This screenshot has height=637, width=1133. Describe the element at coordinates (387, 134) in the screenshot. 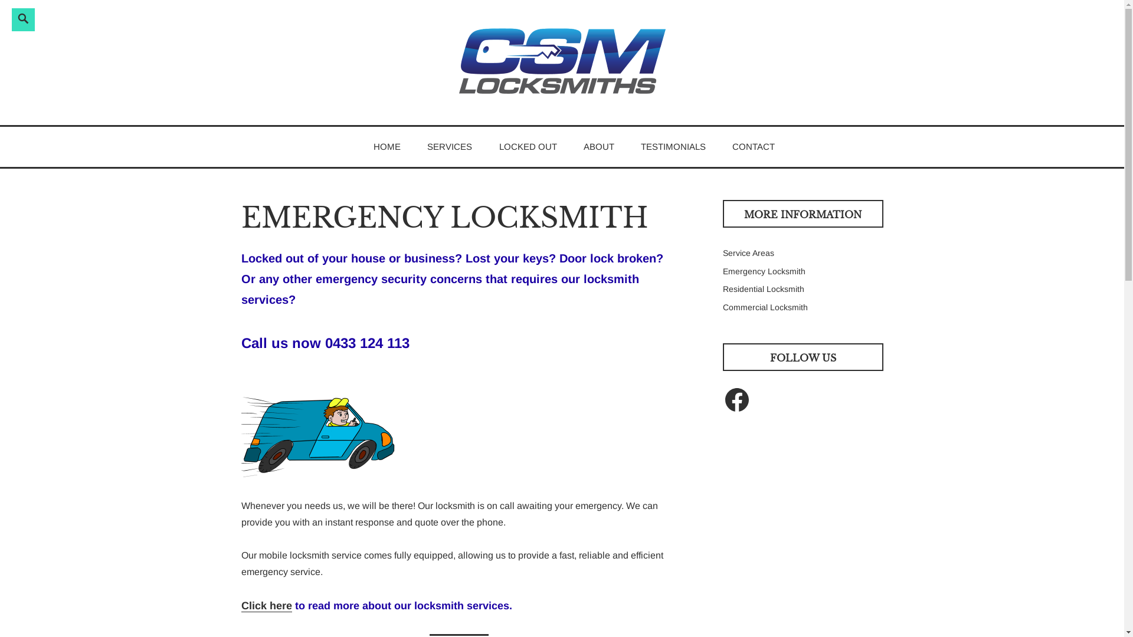

I see `CSM LOCKSMITHS` at that location.